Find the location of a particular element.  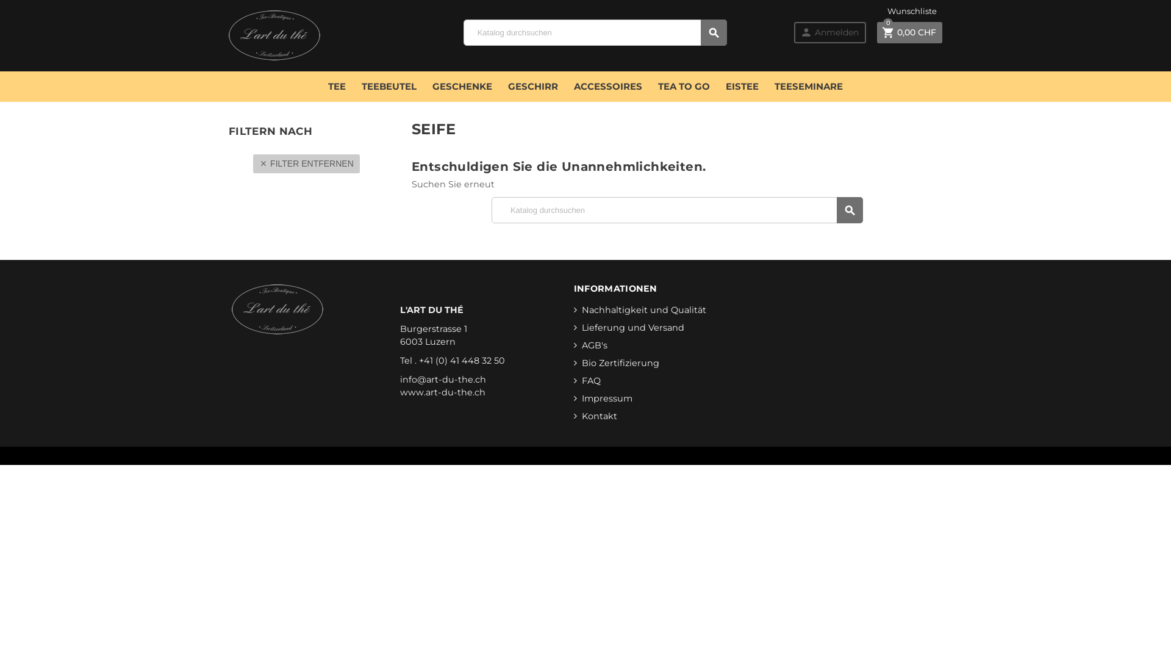

Impressum is located at coordinates (603, 398).